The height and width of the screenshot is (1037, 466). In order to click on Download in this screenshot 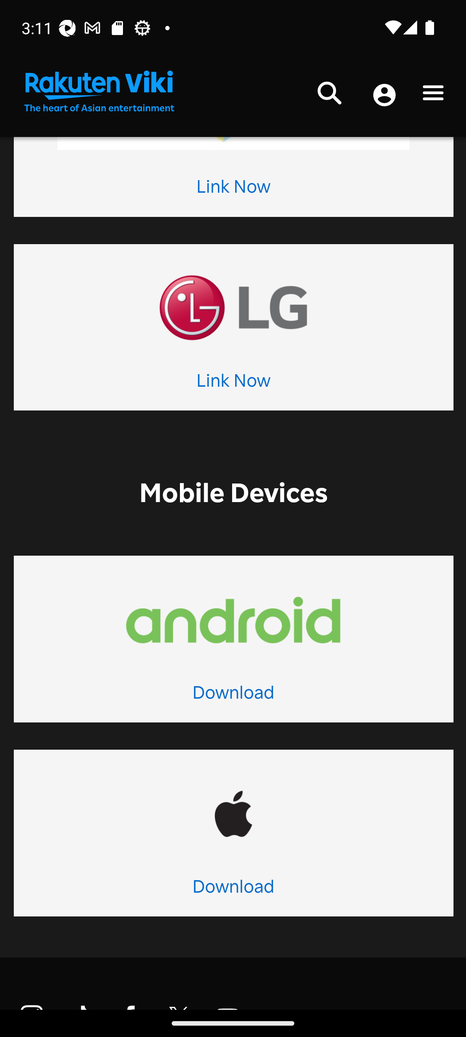, I will do `click(233, 695)`.